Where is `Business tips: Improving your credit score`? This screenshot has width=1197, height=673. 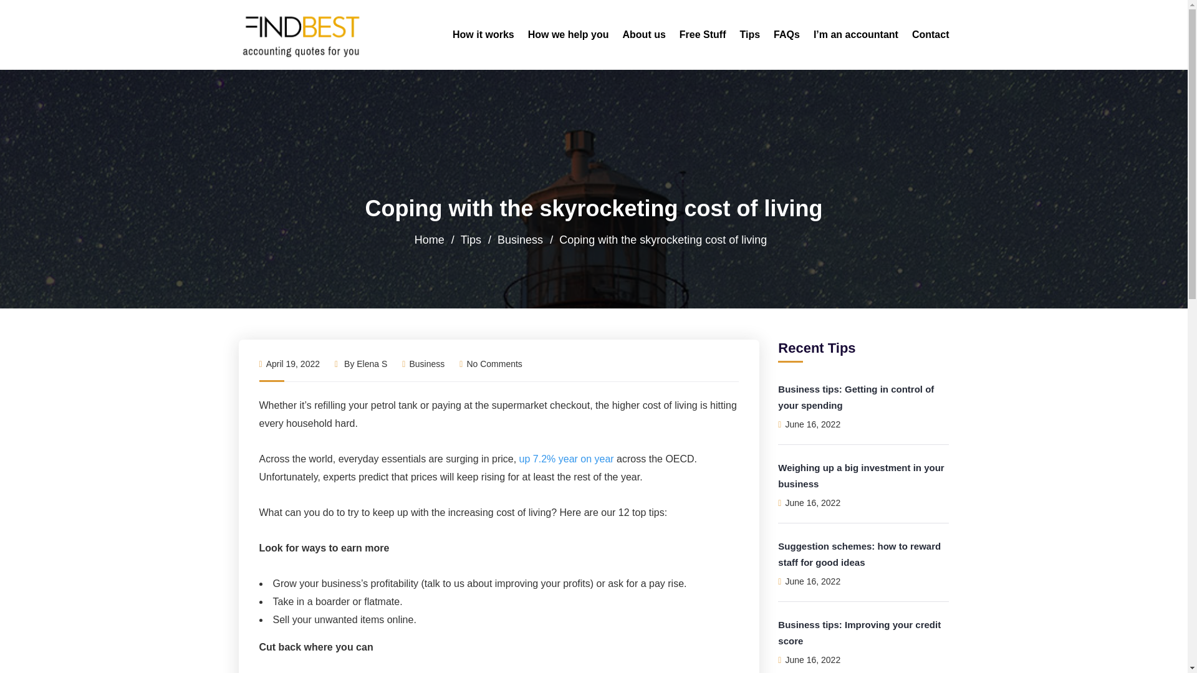
Business tips: Improving your credit score is located at coordinates (859, 632).